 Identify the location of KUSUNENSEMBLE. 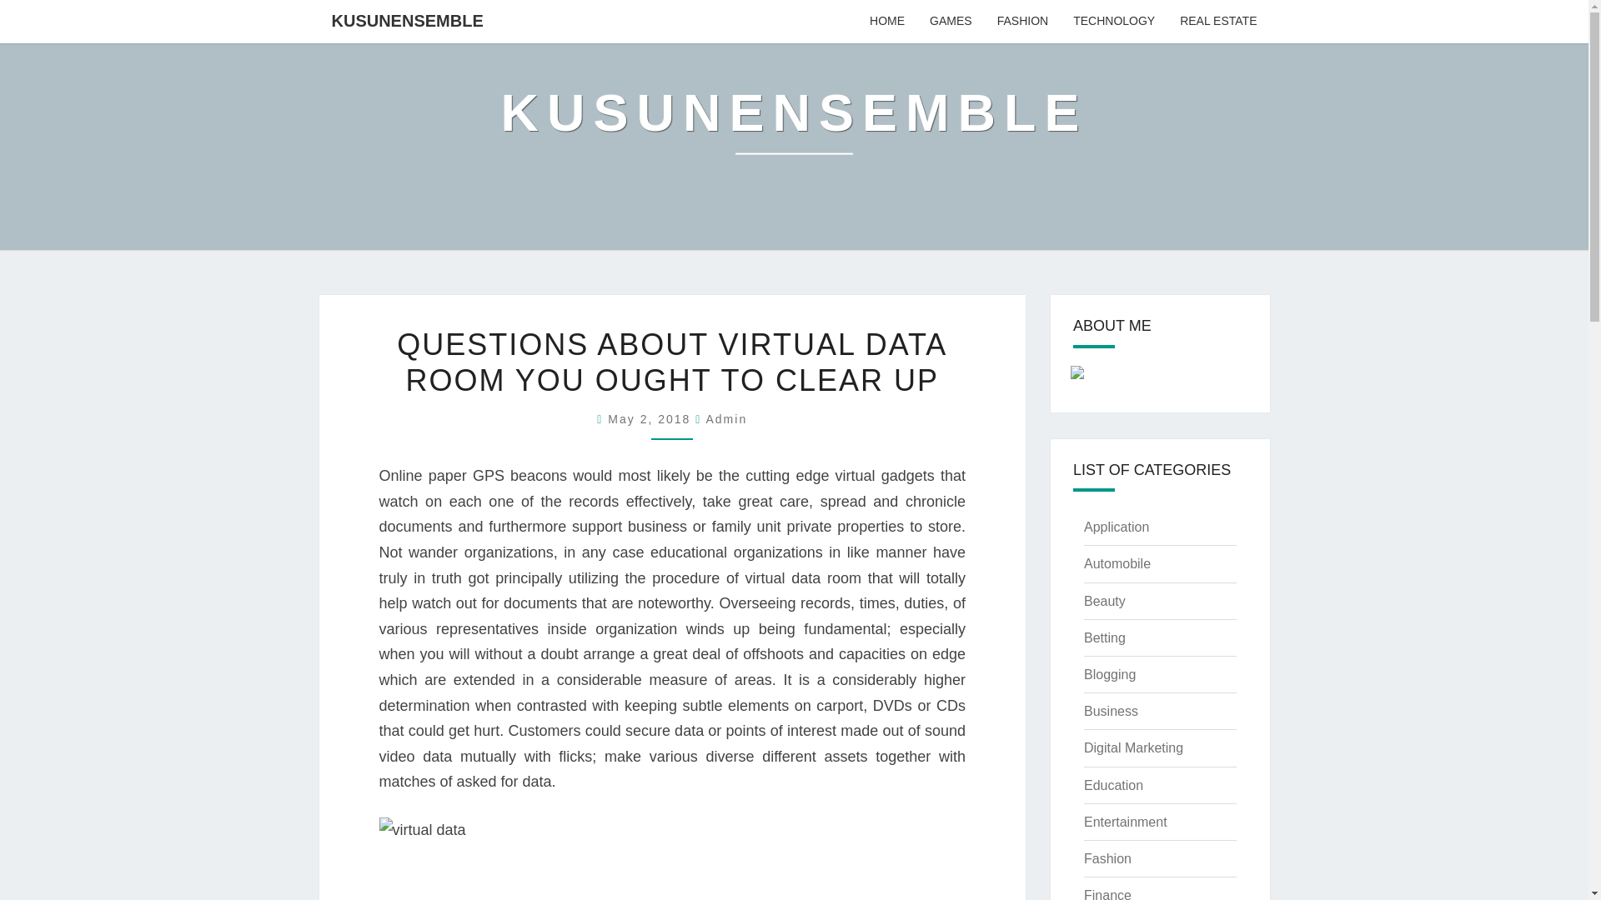
(793, 125).